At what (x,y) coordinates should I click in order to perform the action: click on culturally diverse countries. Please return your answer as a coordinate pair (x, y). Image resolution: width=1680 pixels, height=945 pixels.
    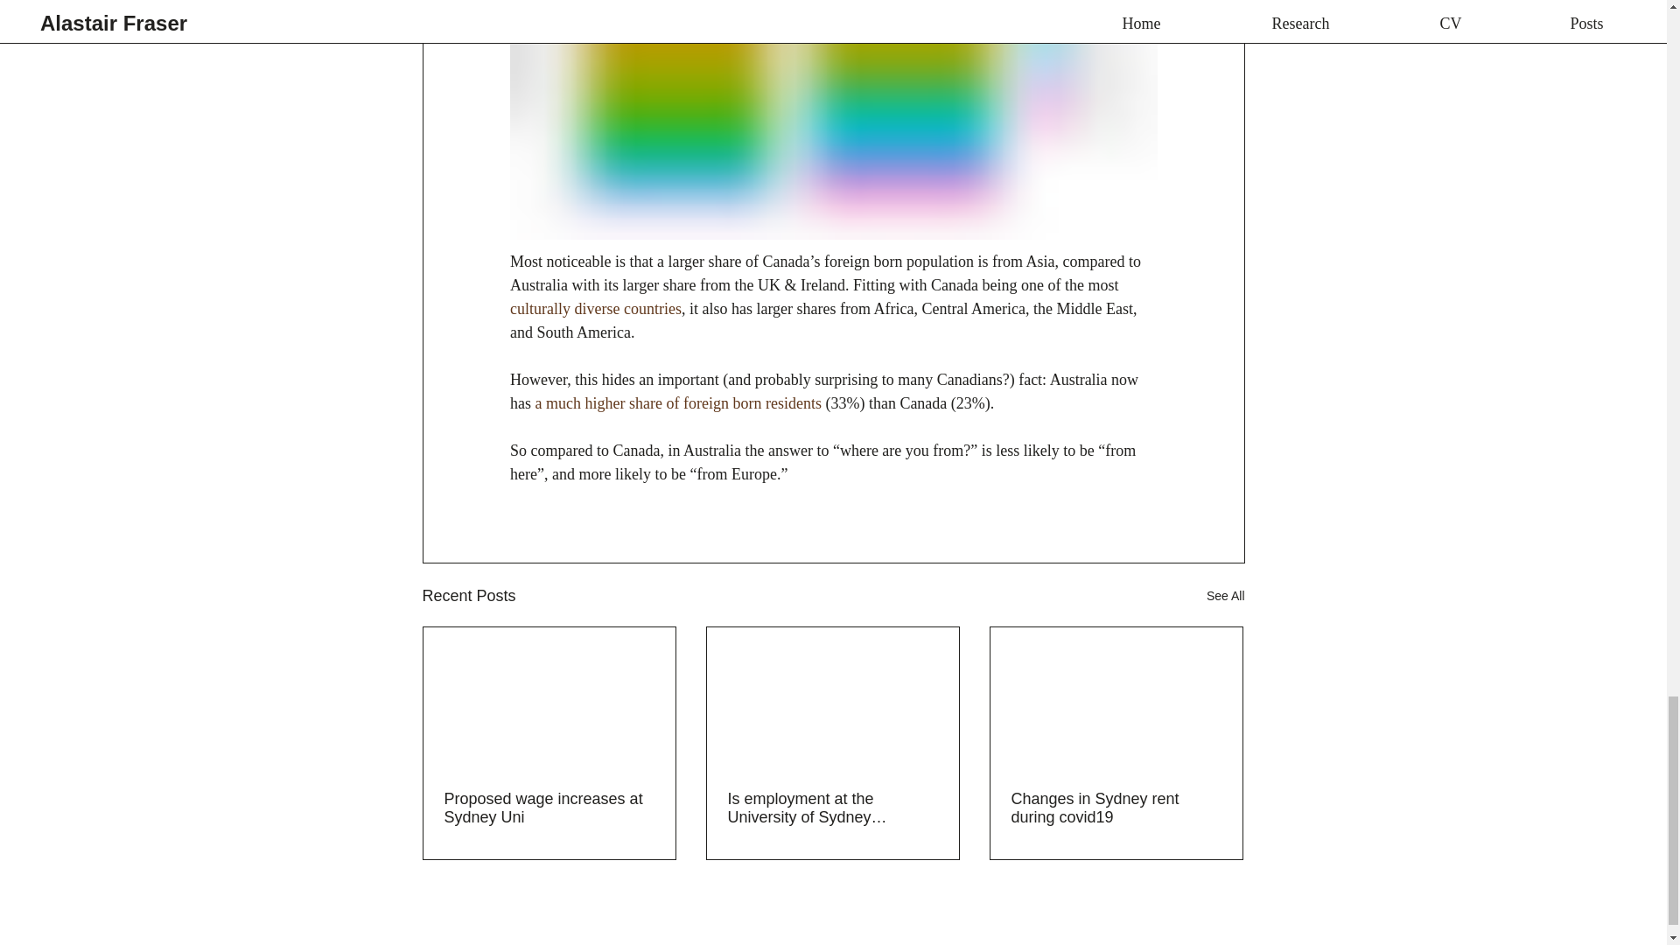
    Looking at the image, I should click on (594, 308).